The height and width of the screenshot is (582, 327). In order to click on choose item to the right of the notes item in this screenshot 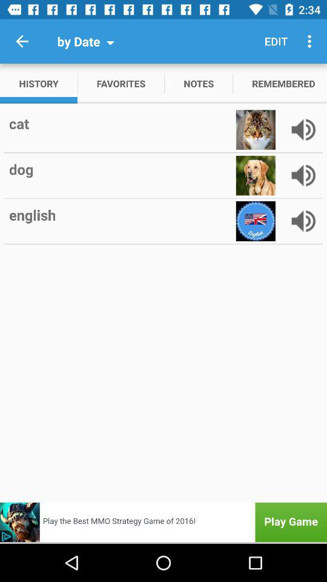, I will do `click(276, 41)`.